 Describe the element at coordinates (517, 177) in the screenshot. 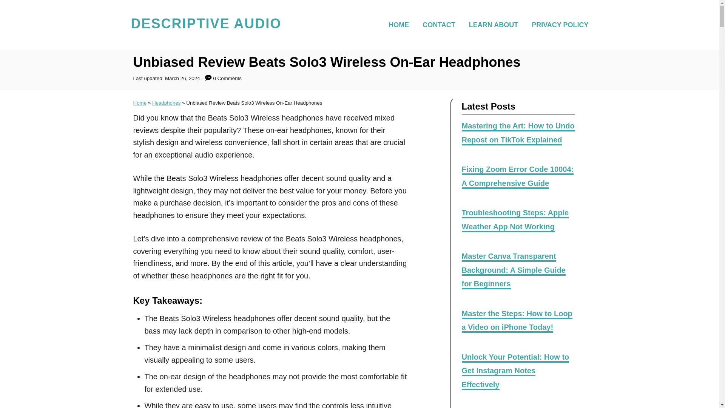

I see `Fixing Zoom Error Code 10004: A Comprehensive Guide` at that location.